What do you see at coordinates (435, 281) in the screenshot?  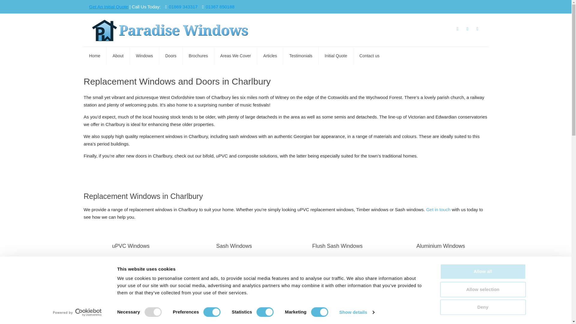 I see `aluminium-windows` at bounding box center [435, 281].